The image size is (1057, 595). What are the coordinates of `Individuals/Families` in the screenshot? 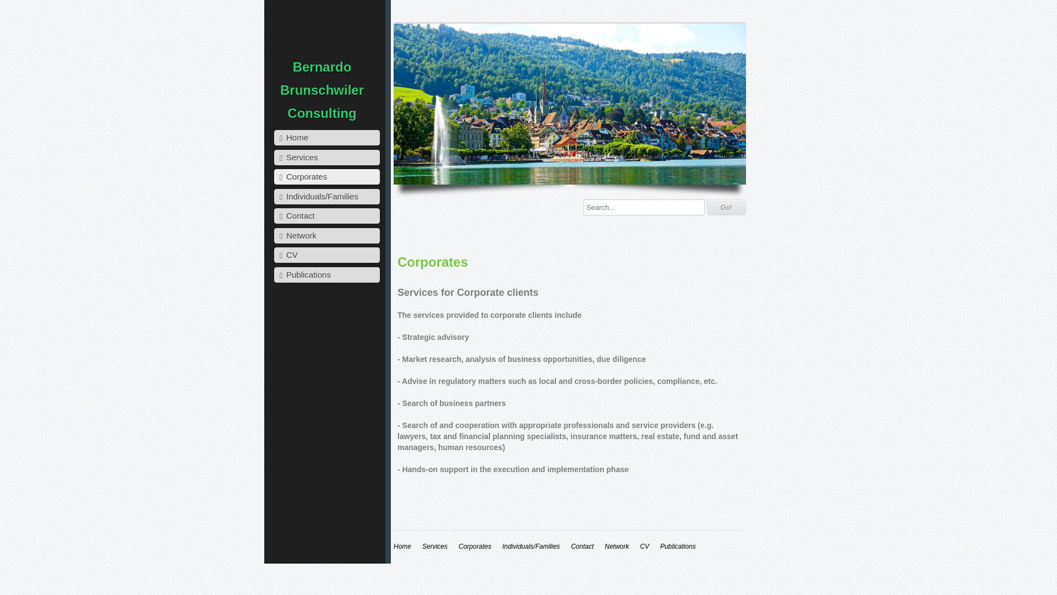 It's located at (531, 547).